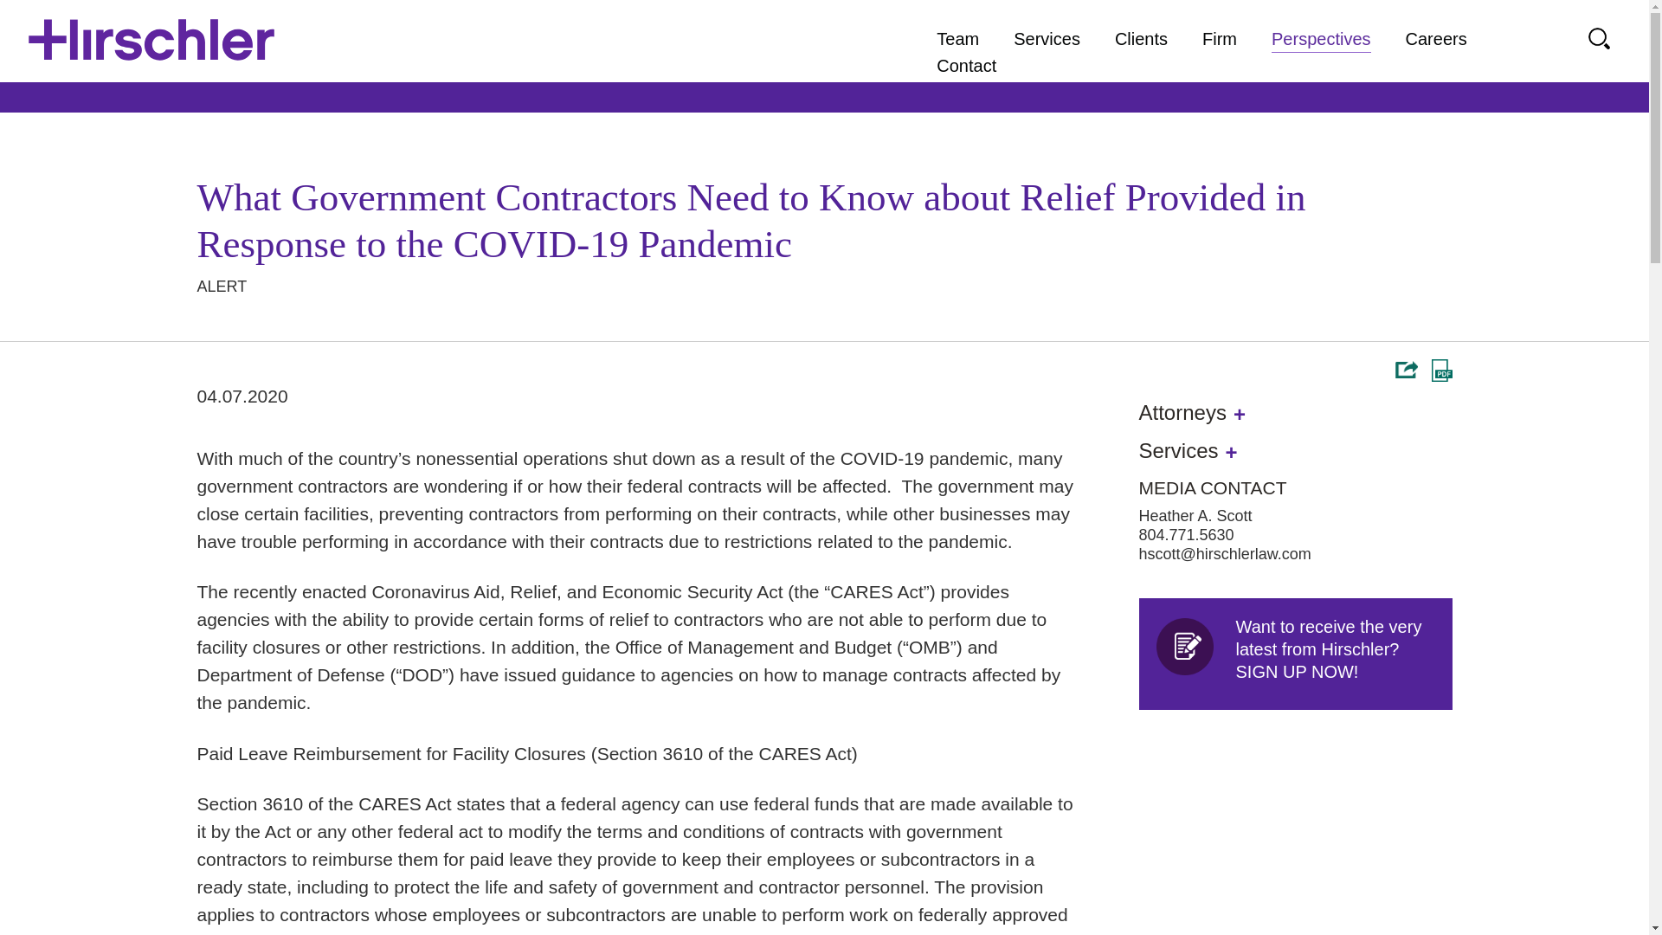 This screenshot has height=935, width=1662. What do you see at coordinates (1321, 39) in the screenshot?
I see `Perspectives` at bounding box center [1321, 39].